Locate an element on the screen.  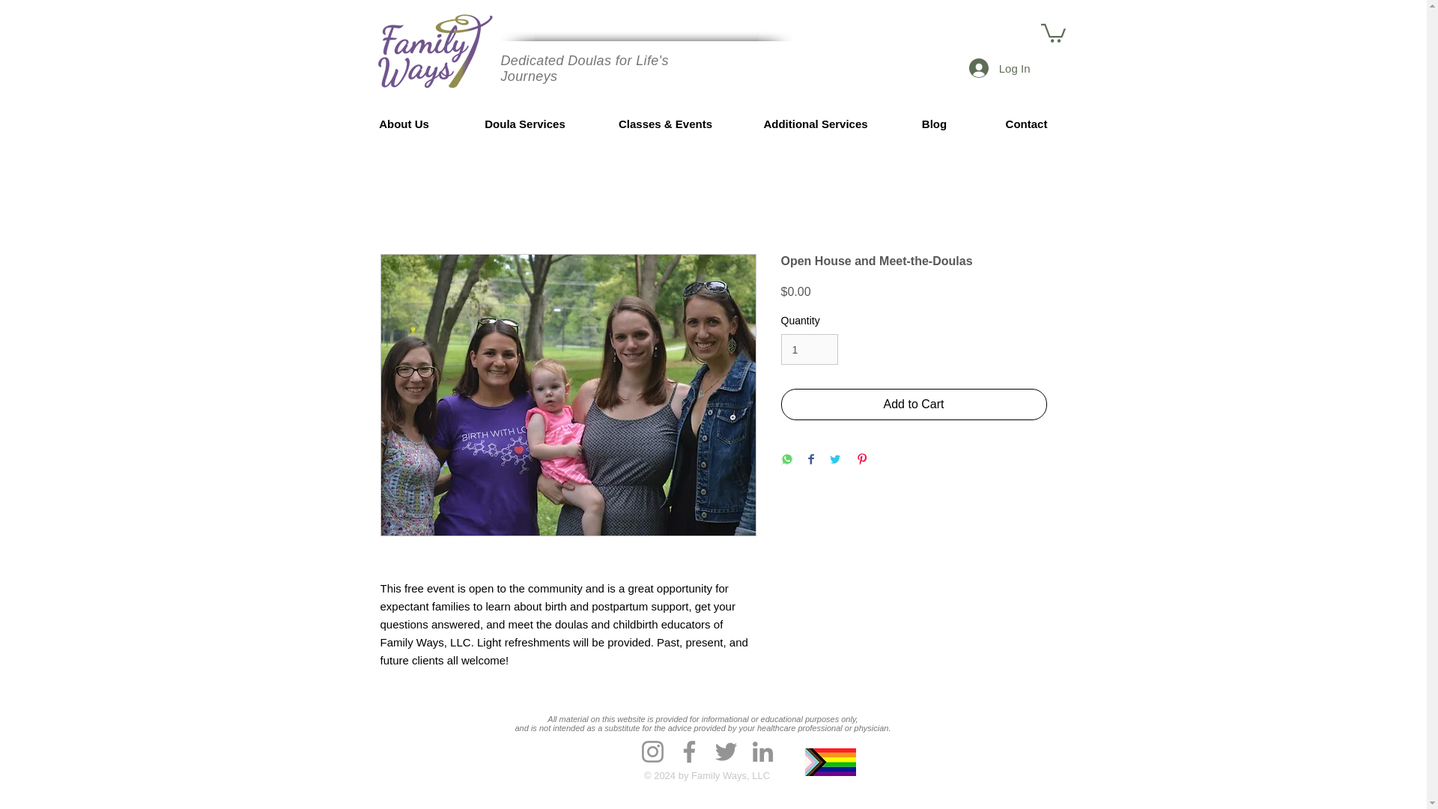
Blog is located at coordinates (935, 124).